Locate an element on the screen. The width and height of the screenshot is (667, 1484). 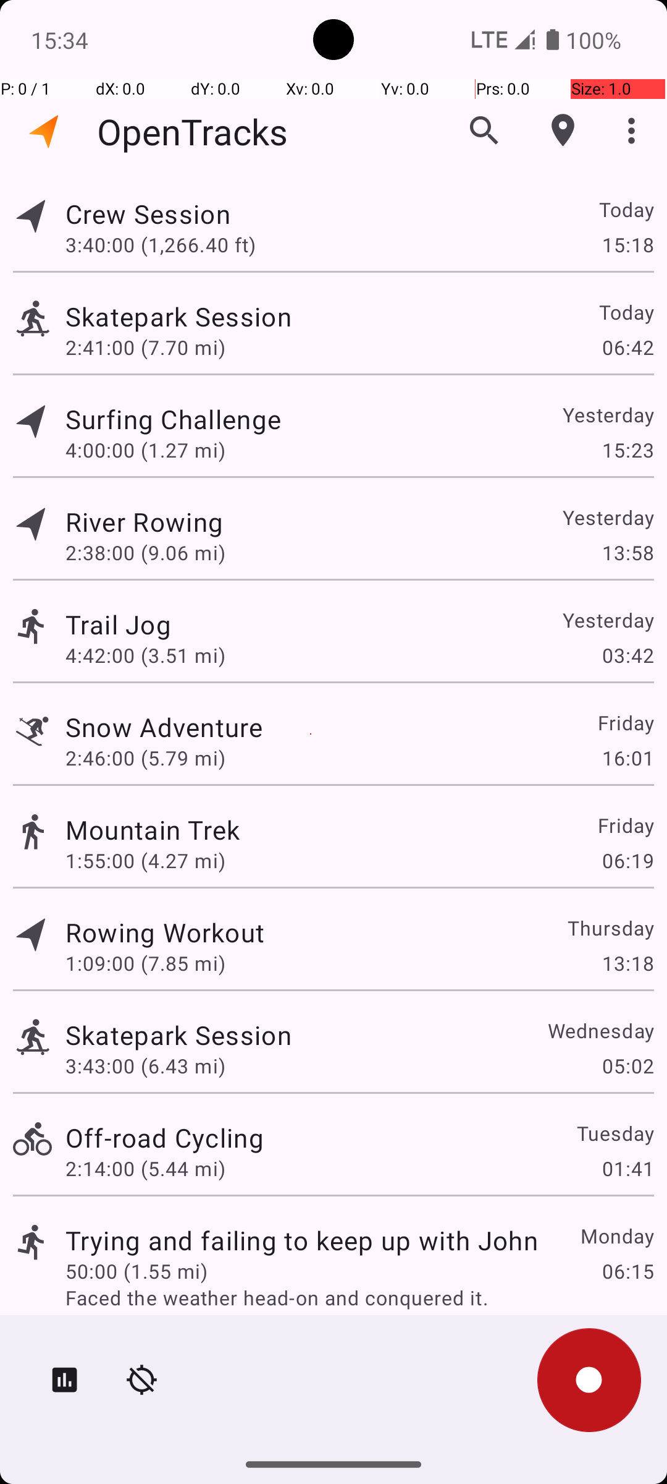
13:58 is located at coordinates (627, 553).